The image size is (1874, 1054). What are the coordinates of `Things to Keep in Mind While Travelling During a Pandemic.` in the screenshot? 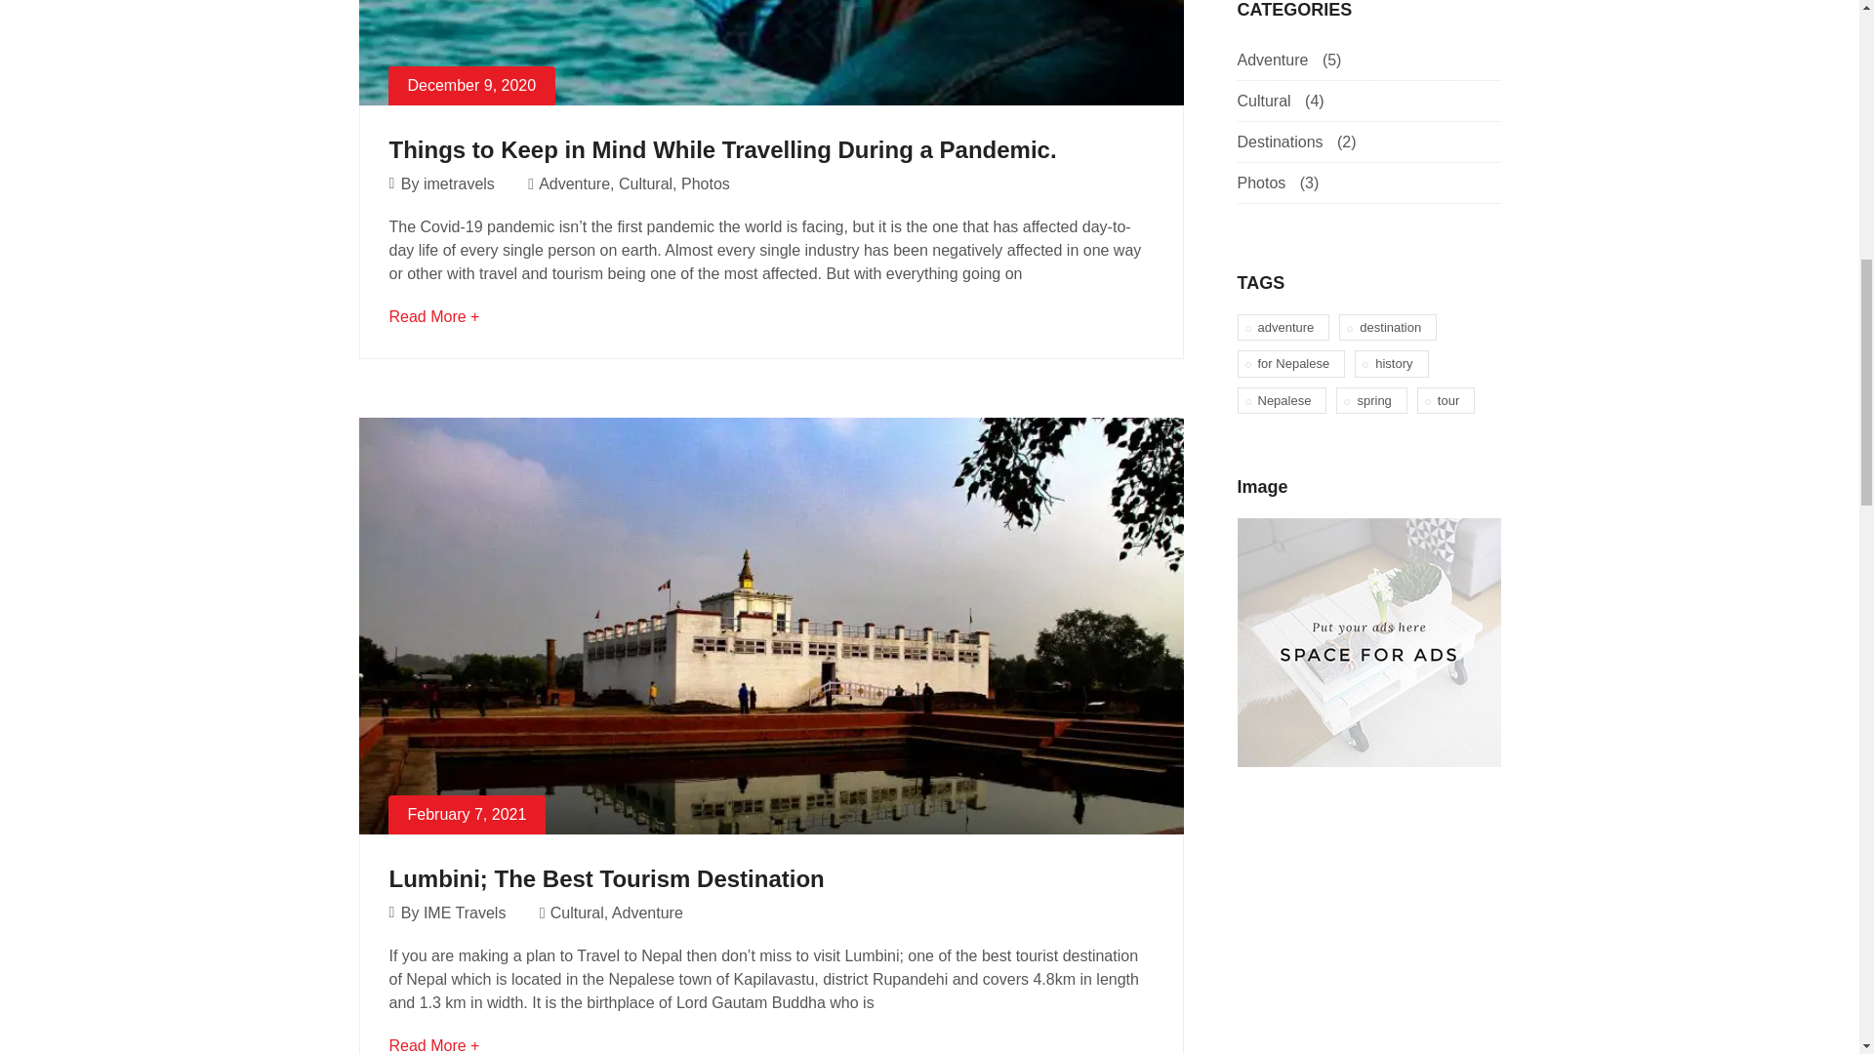 It's located at (722, 150).